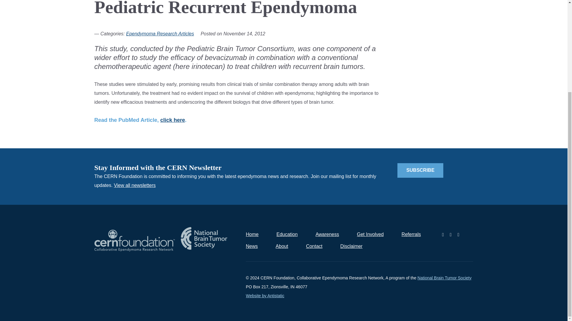 This screenshot has width=572, height=321. What do you see at coordinates (282, 246) in the screenshot?
I see `About` at bounding box center [282, 246].